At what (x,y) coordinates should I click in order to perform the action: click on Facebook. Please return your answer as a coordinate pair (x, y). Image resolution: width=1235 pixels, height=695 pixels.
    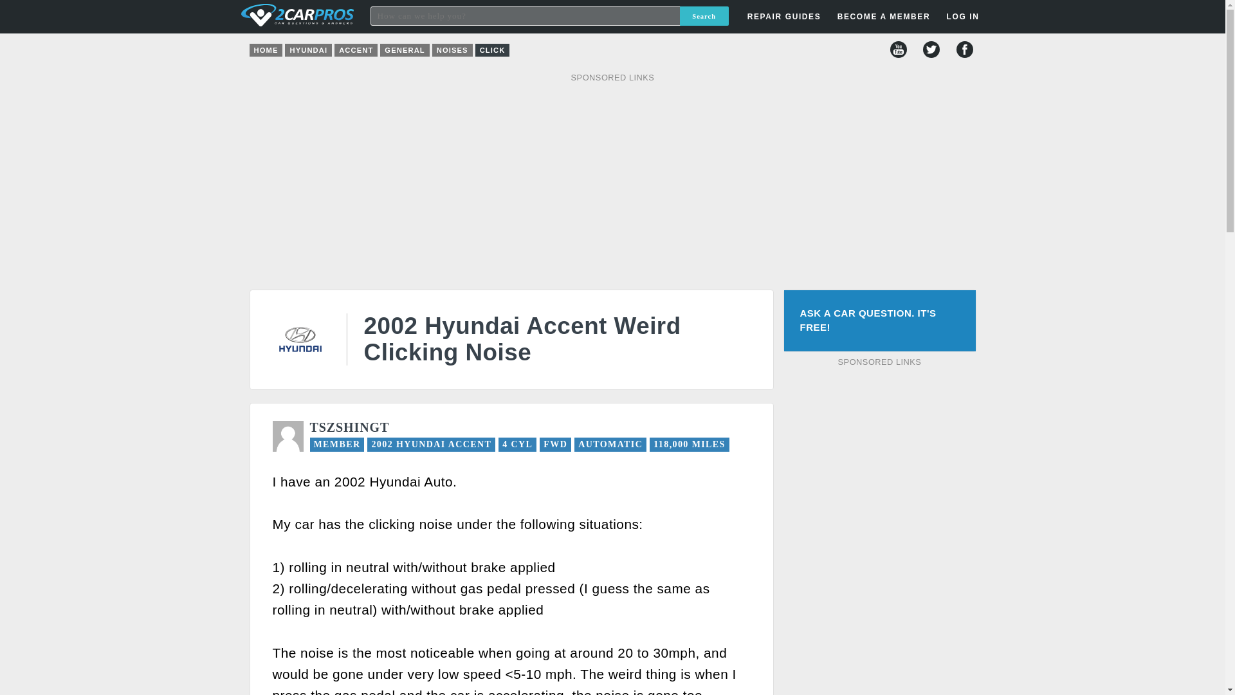
    Looking at the image, I should click on (964, 49).